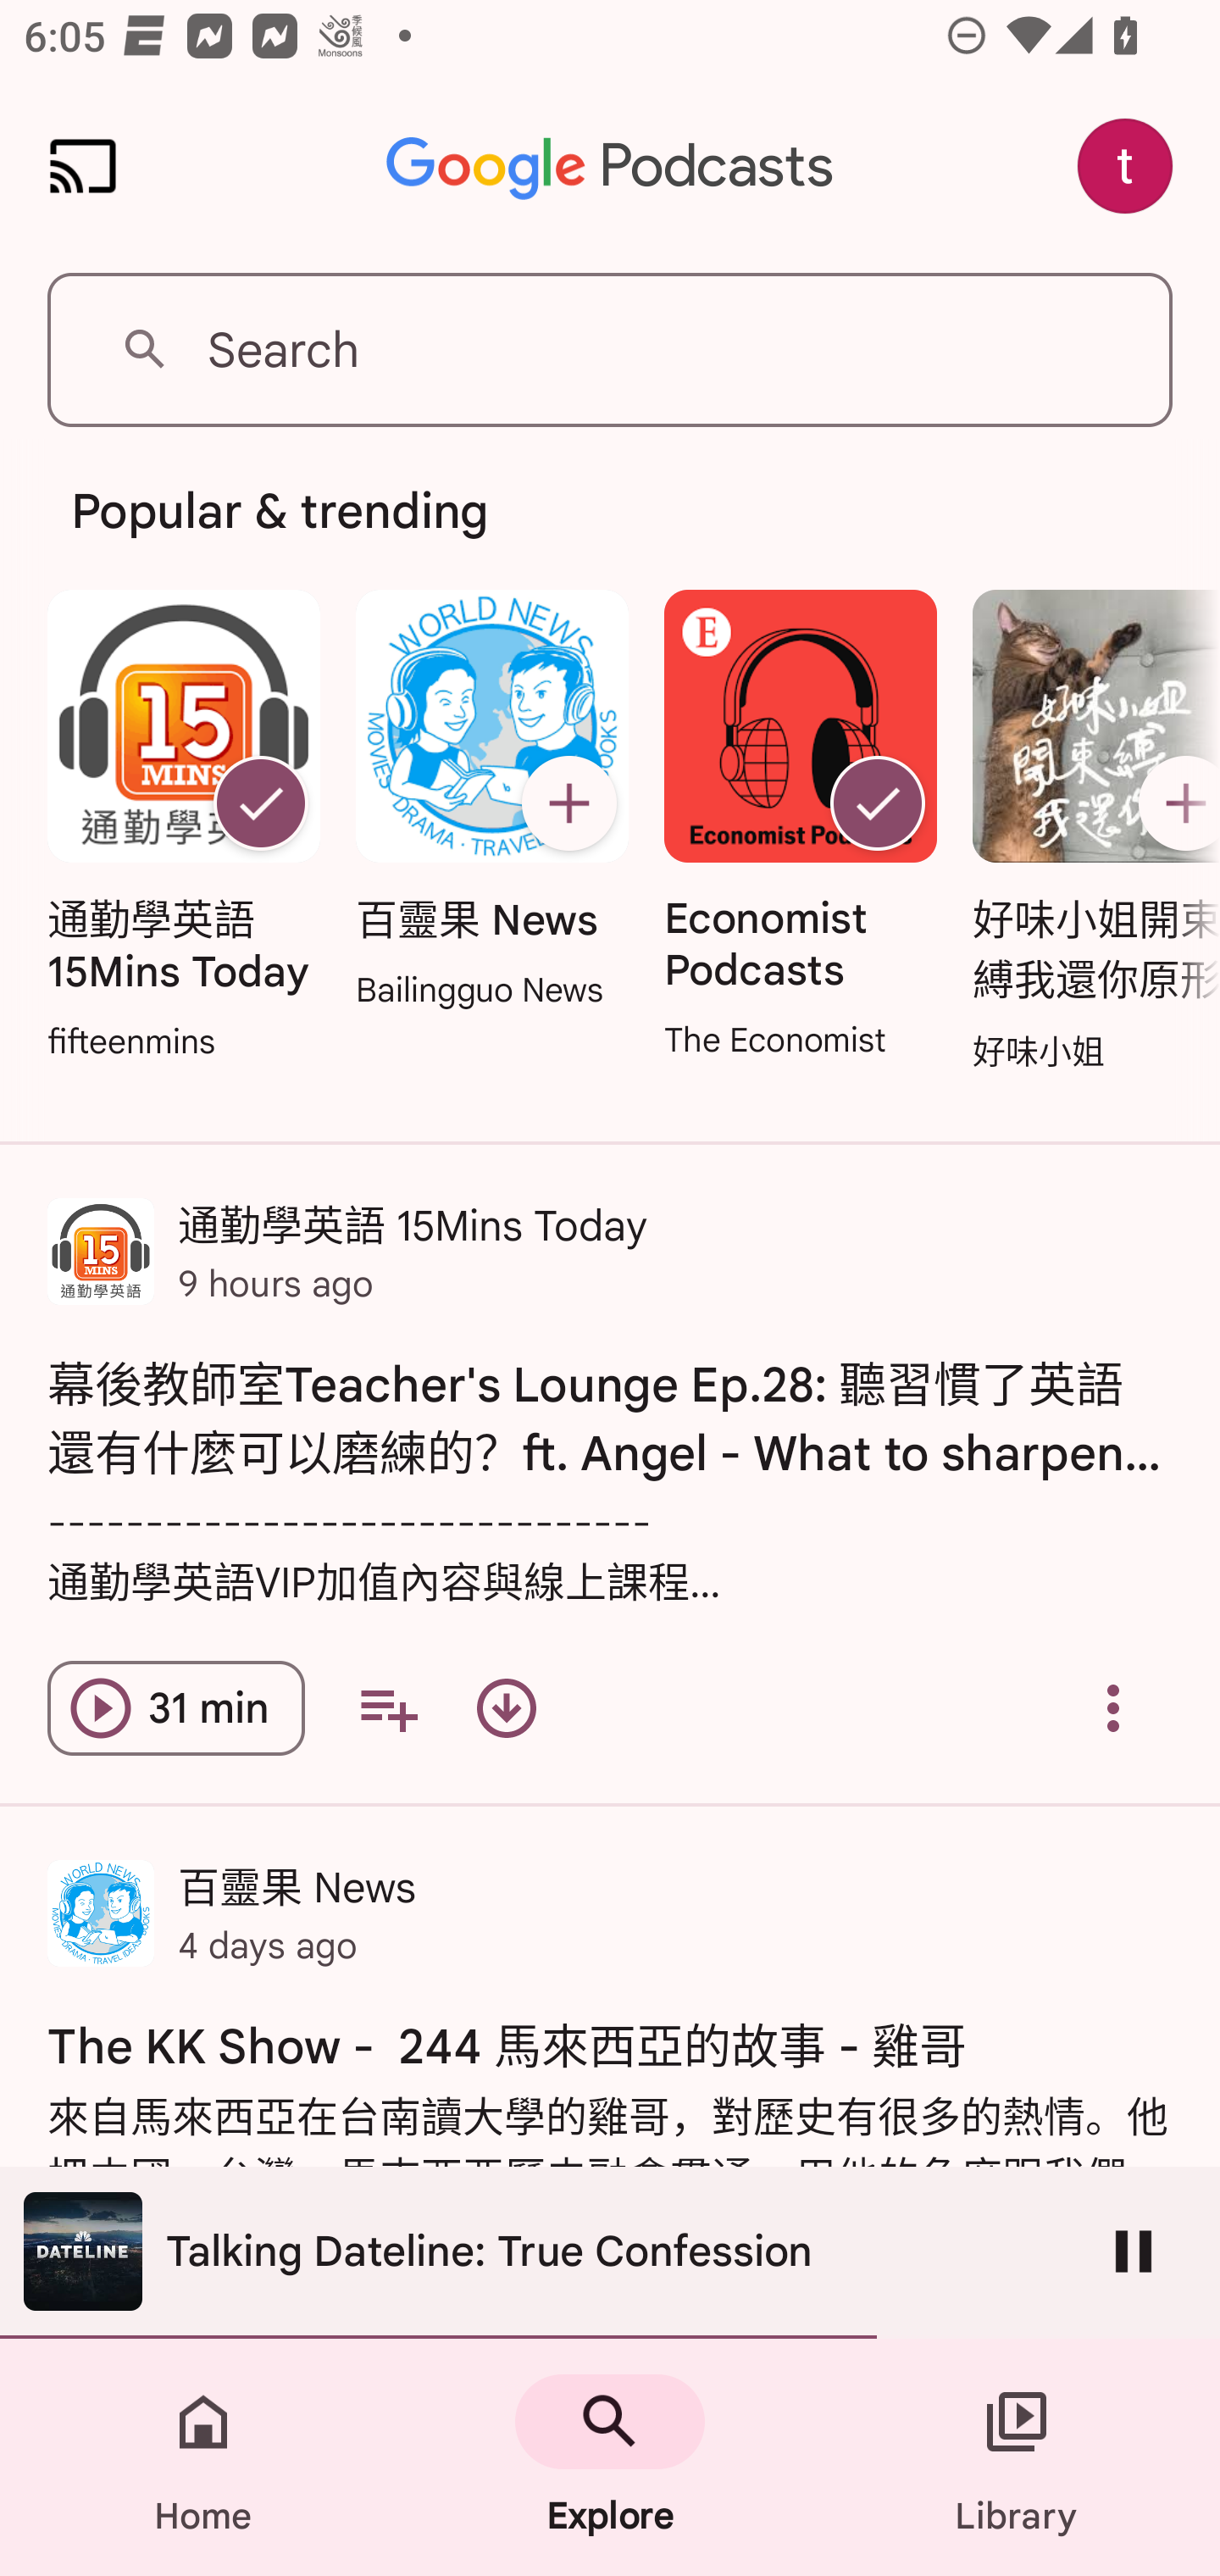  What do you see at coordinates (1088, 833) in the screenshot?
I see `好味小姐開束縛我還你原形 Subscribe 好味小姐開束縛我還你原形 好味小姐` at bounding box center [1088, 833].